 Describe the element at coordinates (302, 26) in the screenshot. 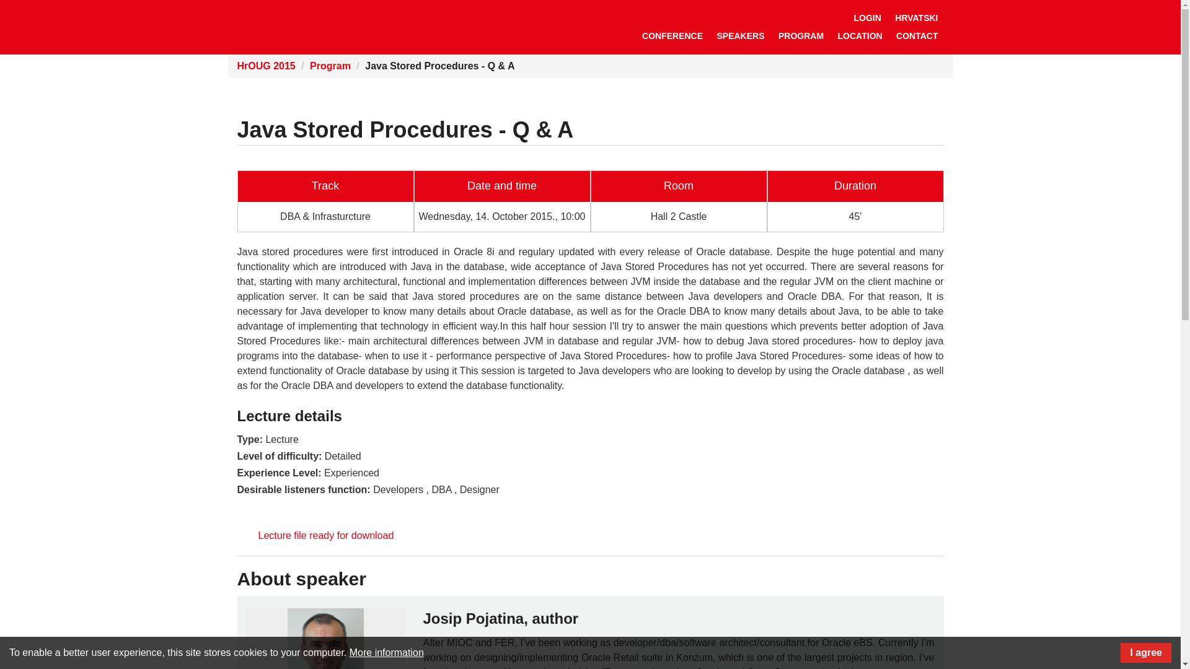

I see `HrOUG 2022 Spring` at that location.